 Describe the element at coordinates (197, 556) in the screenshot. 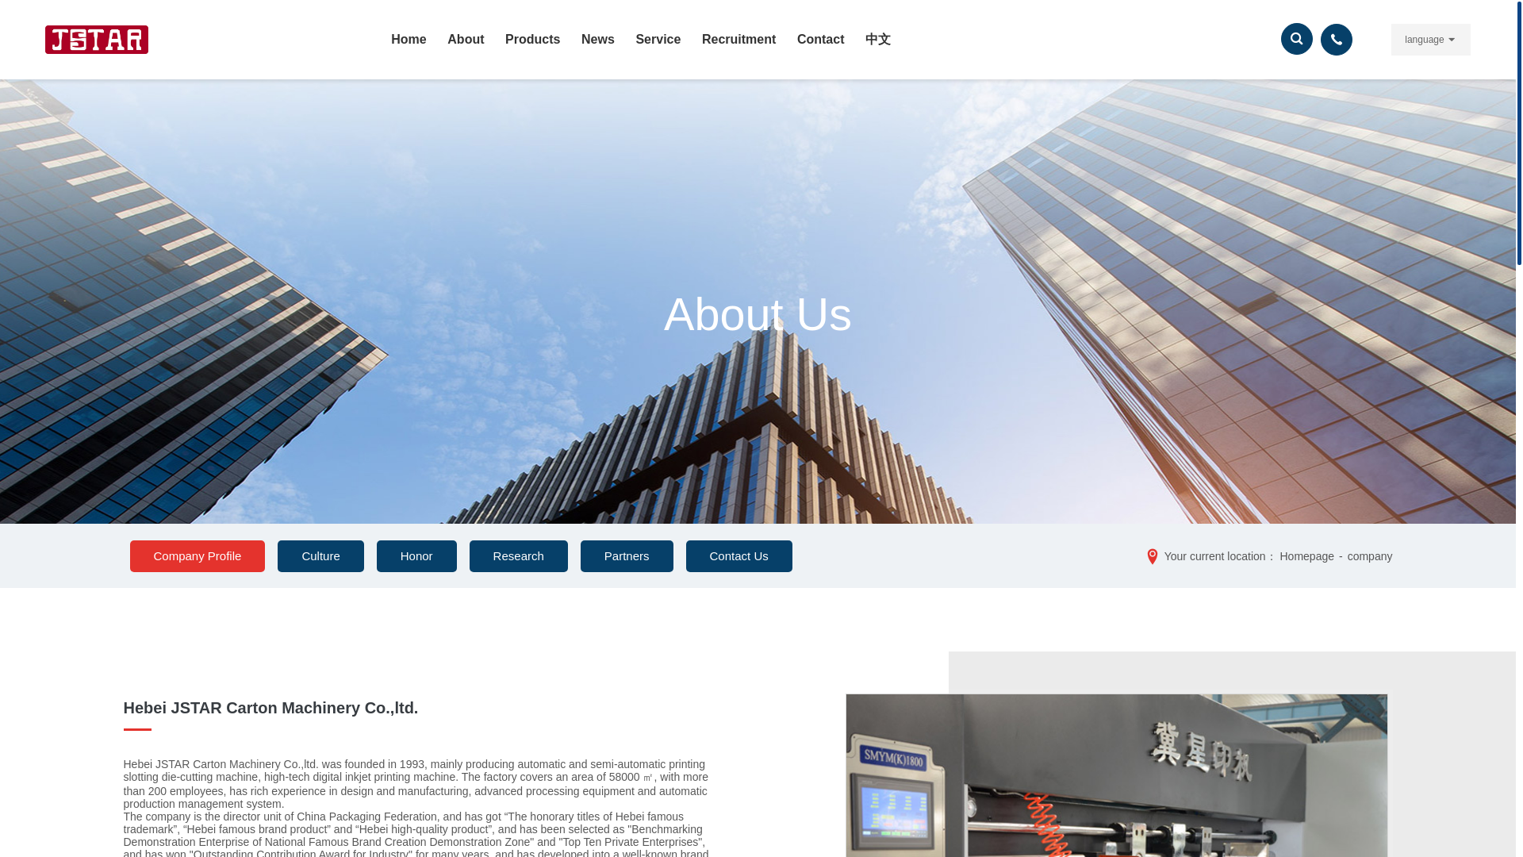

I see `Company Profile` at that location.